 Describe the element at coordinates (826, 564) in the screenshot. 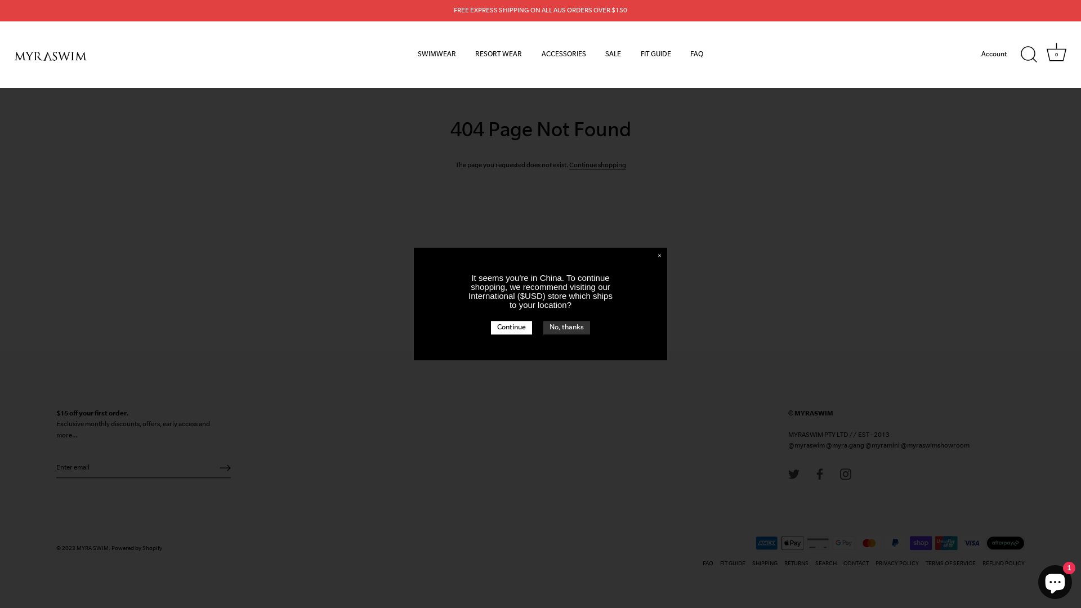

I see `SEARCH` at that location.